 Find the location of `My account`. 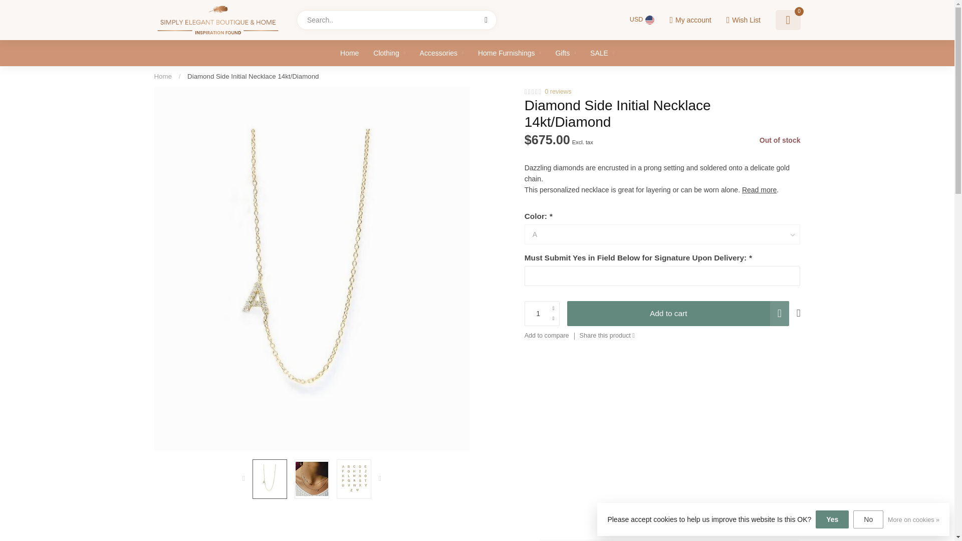

My account is located at coordinates (690, 20).